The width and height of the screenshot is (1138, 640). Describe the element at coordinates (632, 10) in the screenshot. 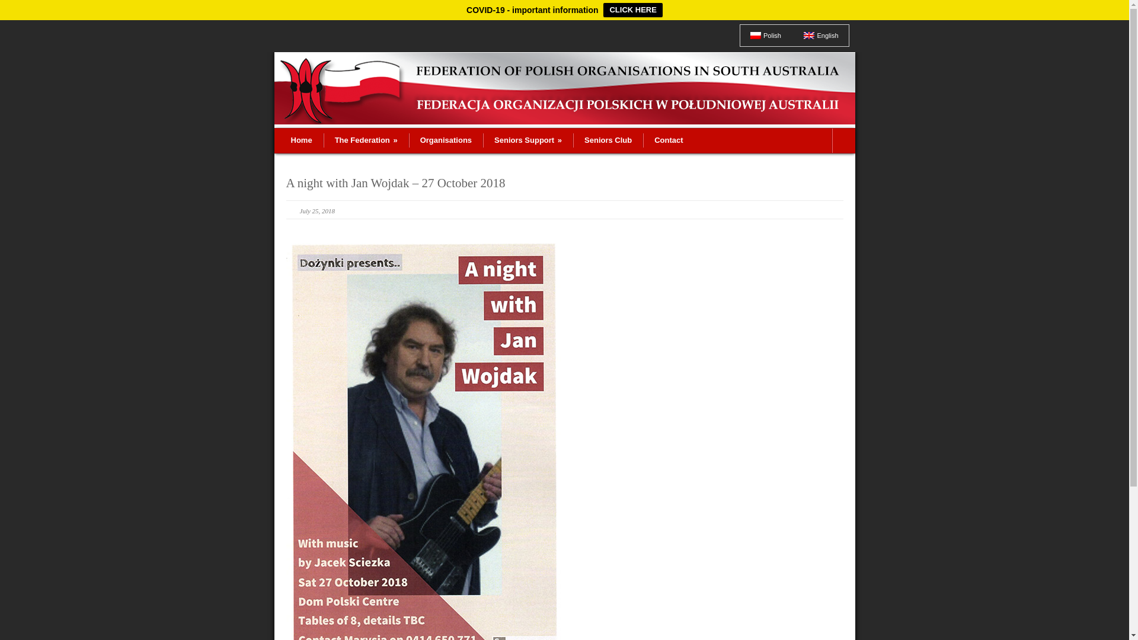

I see `CLICK HERE` at that location.